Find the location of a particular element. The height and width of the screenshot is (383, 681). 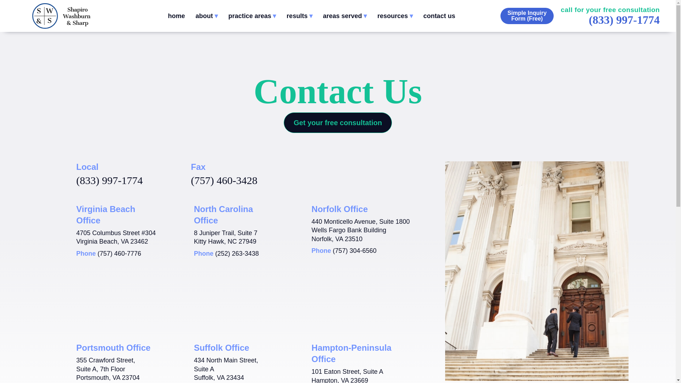

Phone is located at coordinates (237, 253).